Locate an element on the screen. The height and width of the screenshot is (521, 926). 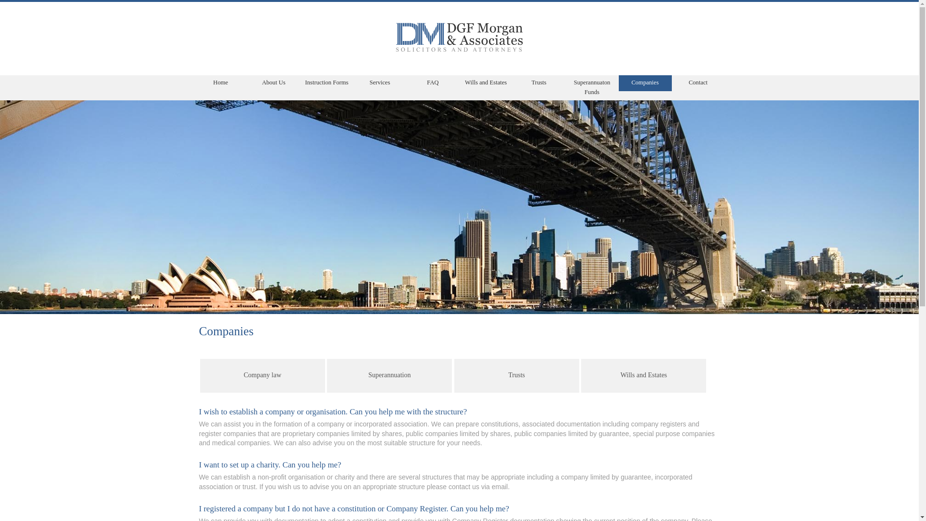
About Us is located at coordinates (273, 83).